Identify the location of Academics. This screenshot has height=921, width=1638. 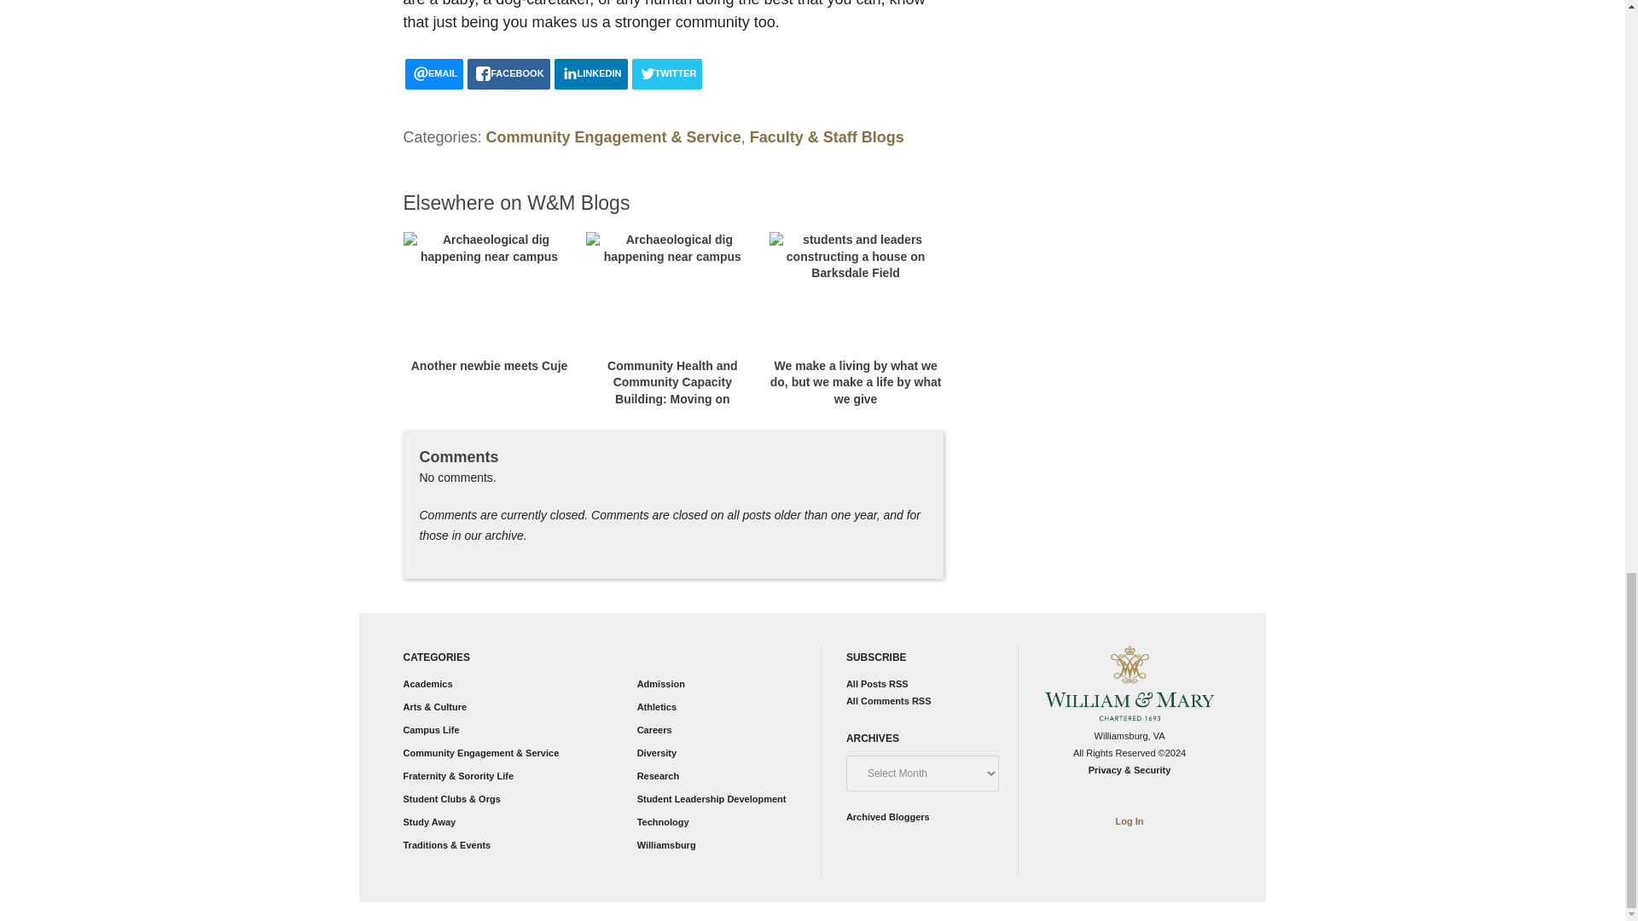
(427, 683).